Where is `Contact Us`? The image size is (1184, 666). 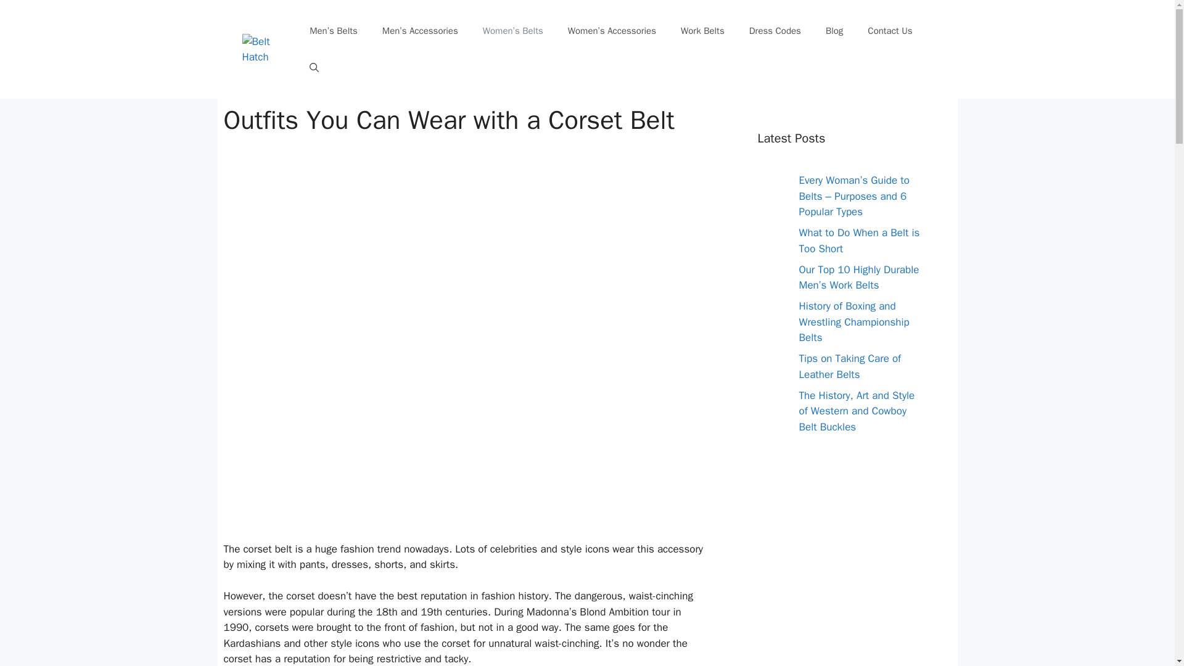
Contact Us is located at coordinates (889, 31).